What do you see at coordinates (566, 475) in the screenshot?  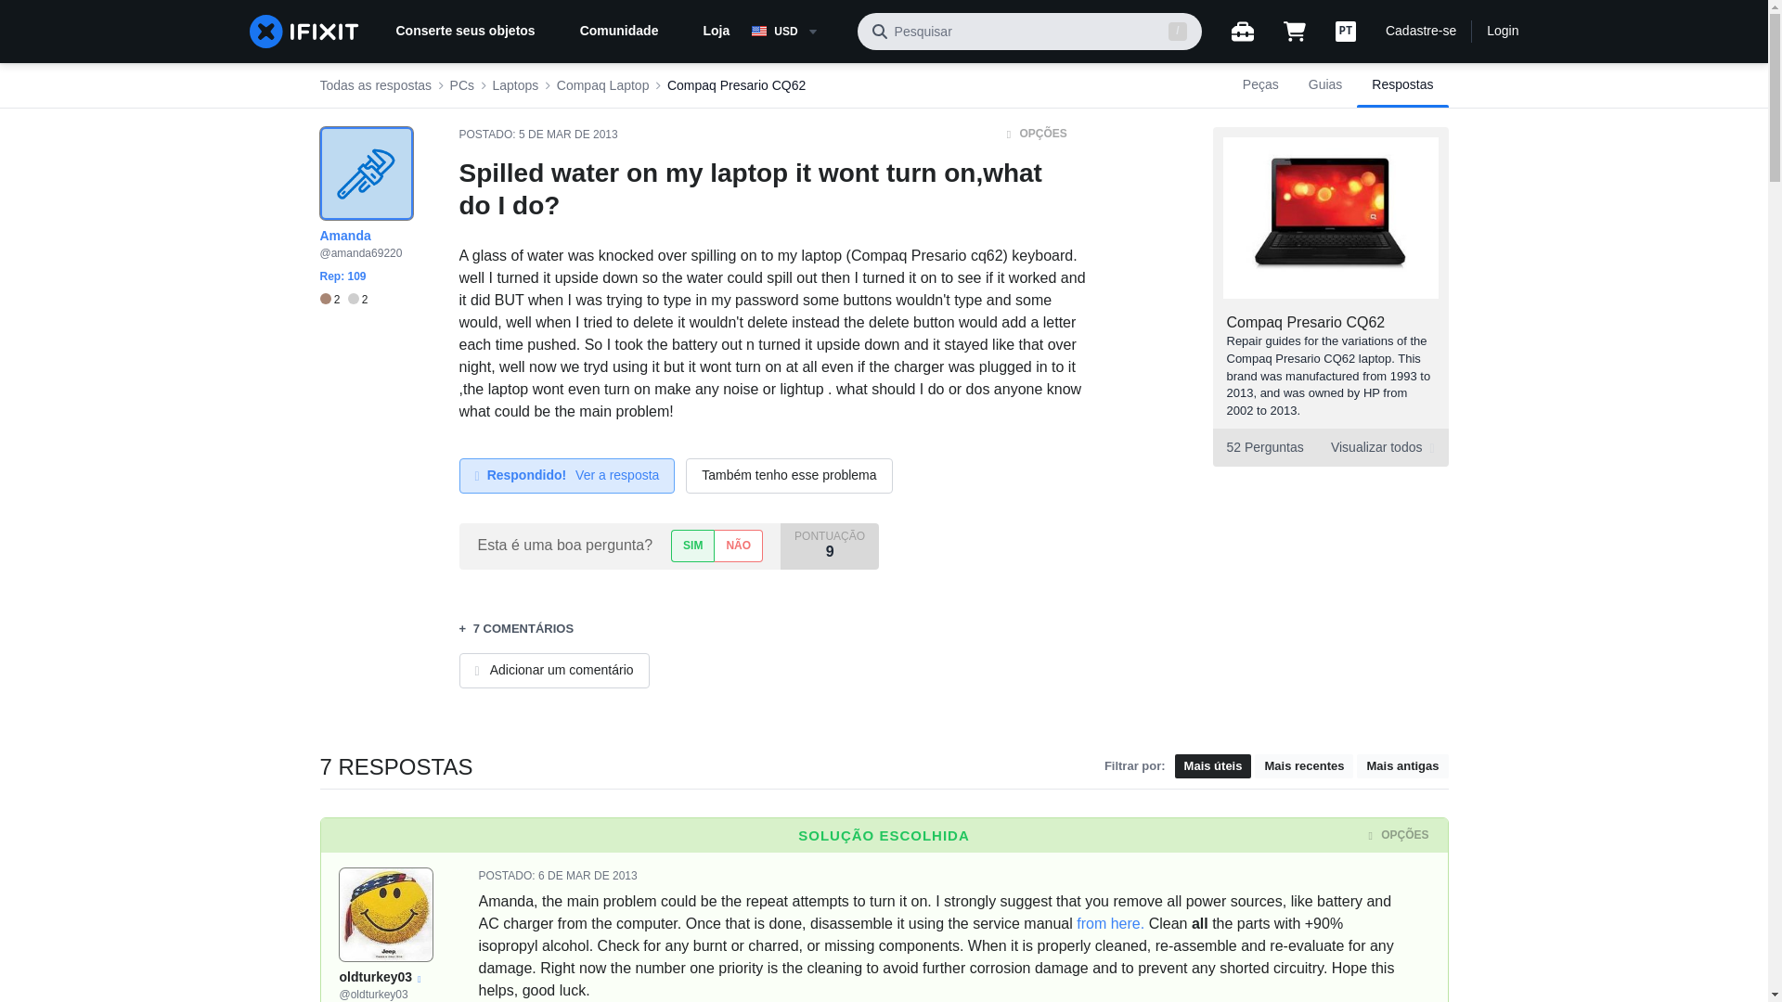 I see `Respondido! Ver a resposta` at bounding box center [566, 475].